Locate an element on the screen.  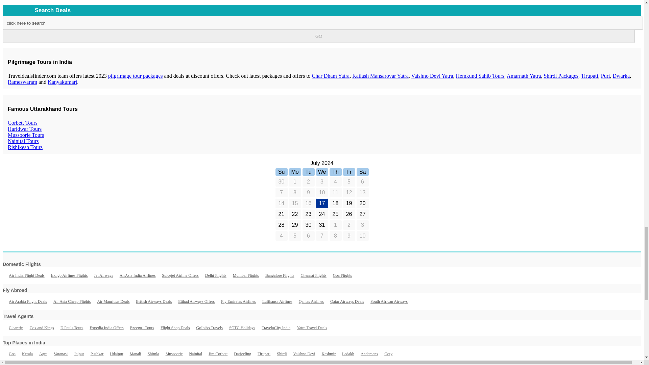
Tirupati Travel packages is located at coordinates (264, 354).